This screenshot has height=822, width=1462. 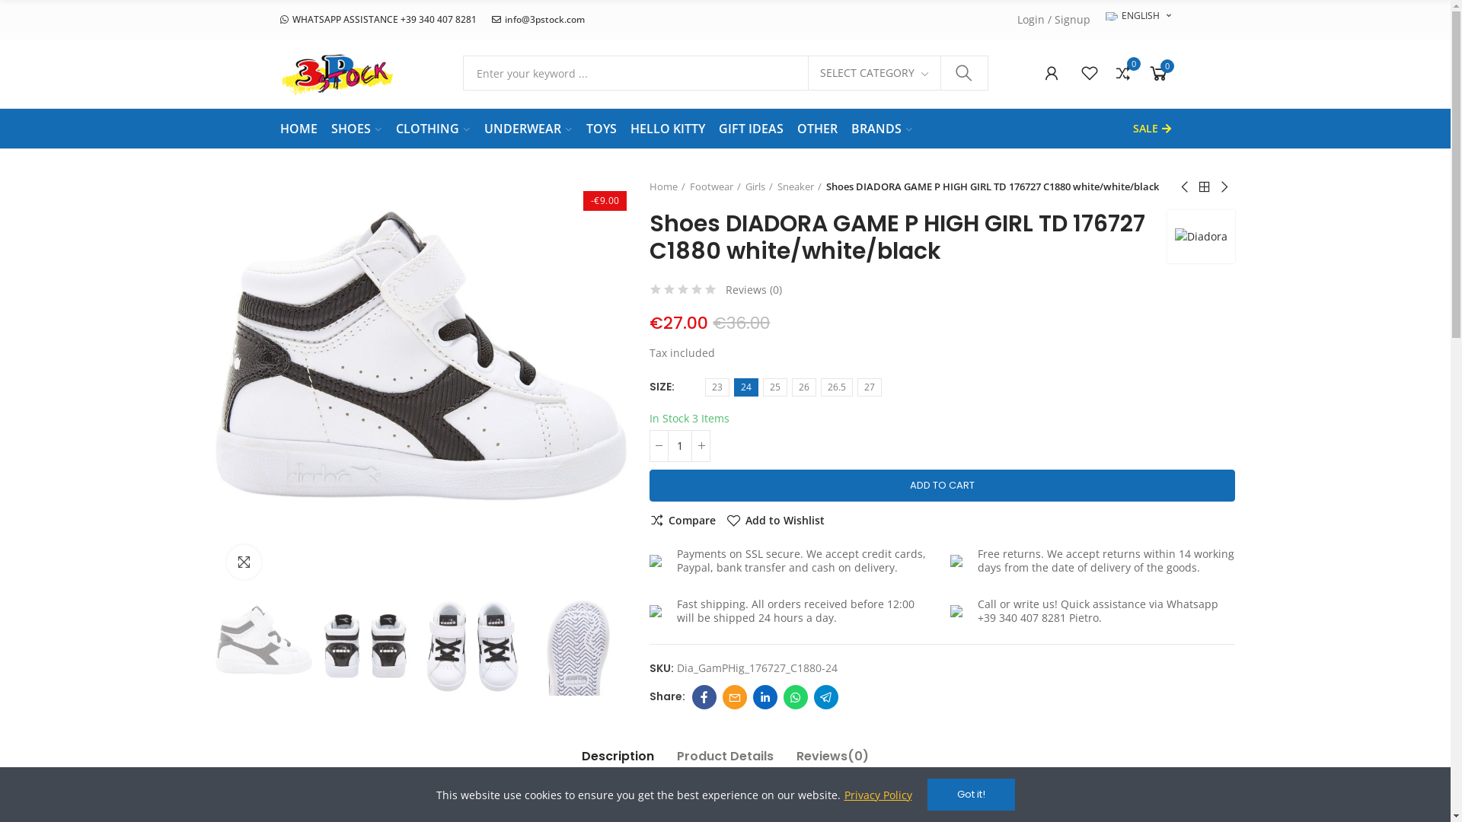 What do you see at coordinates (725, 760) in the screenshot?
I see `Product Details` at bounding box center [725, 760].